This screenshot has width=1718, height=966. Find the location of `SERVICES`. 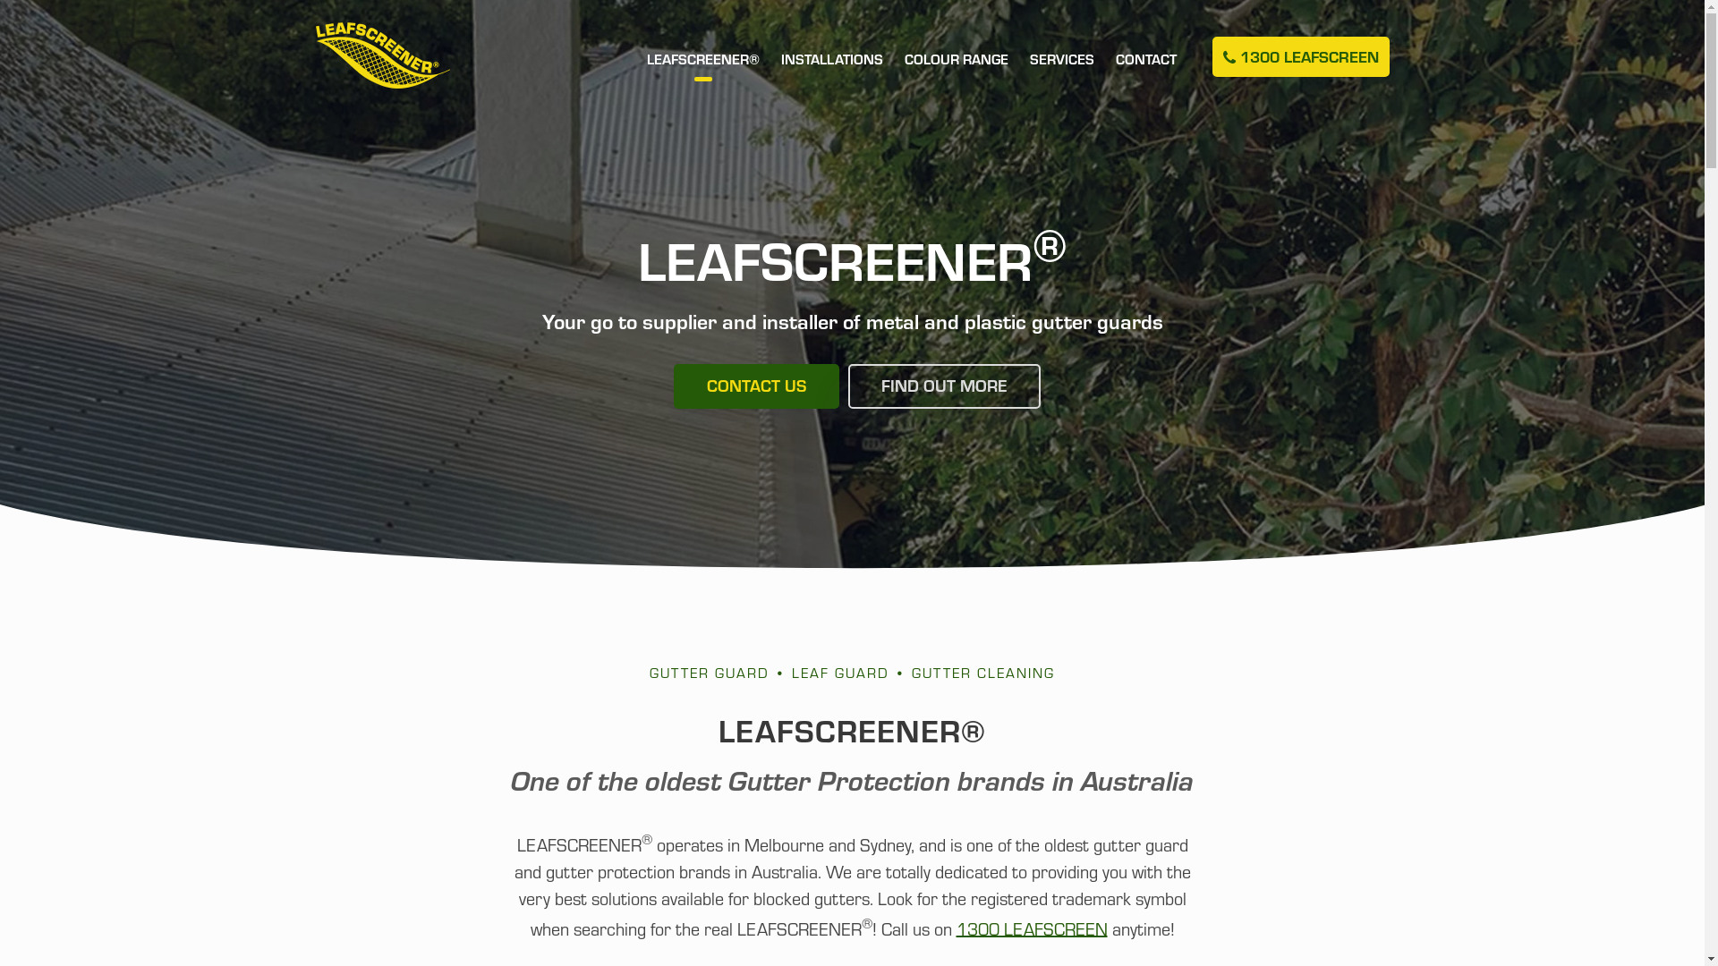

SERVICES is located at coordinates (1061, 75).